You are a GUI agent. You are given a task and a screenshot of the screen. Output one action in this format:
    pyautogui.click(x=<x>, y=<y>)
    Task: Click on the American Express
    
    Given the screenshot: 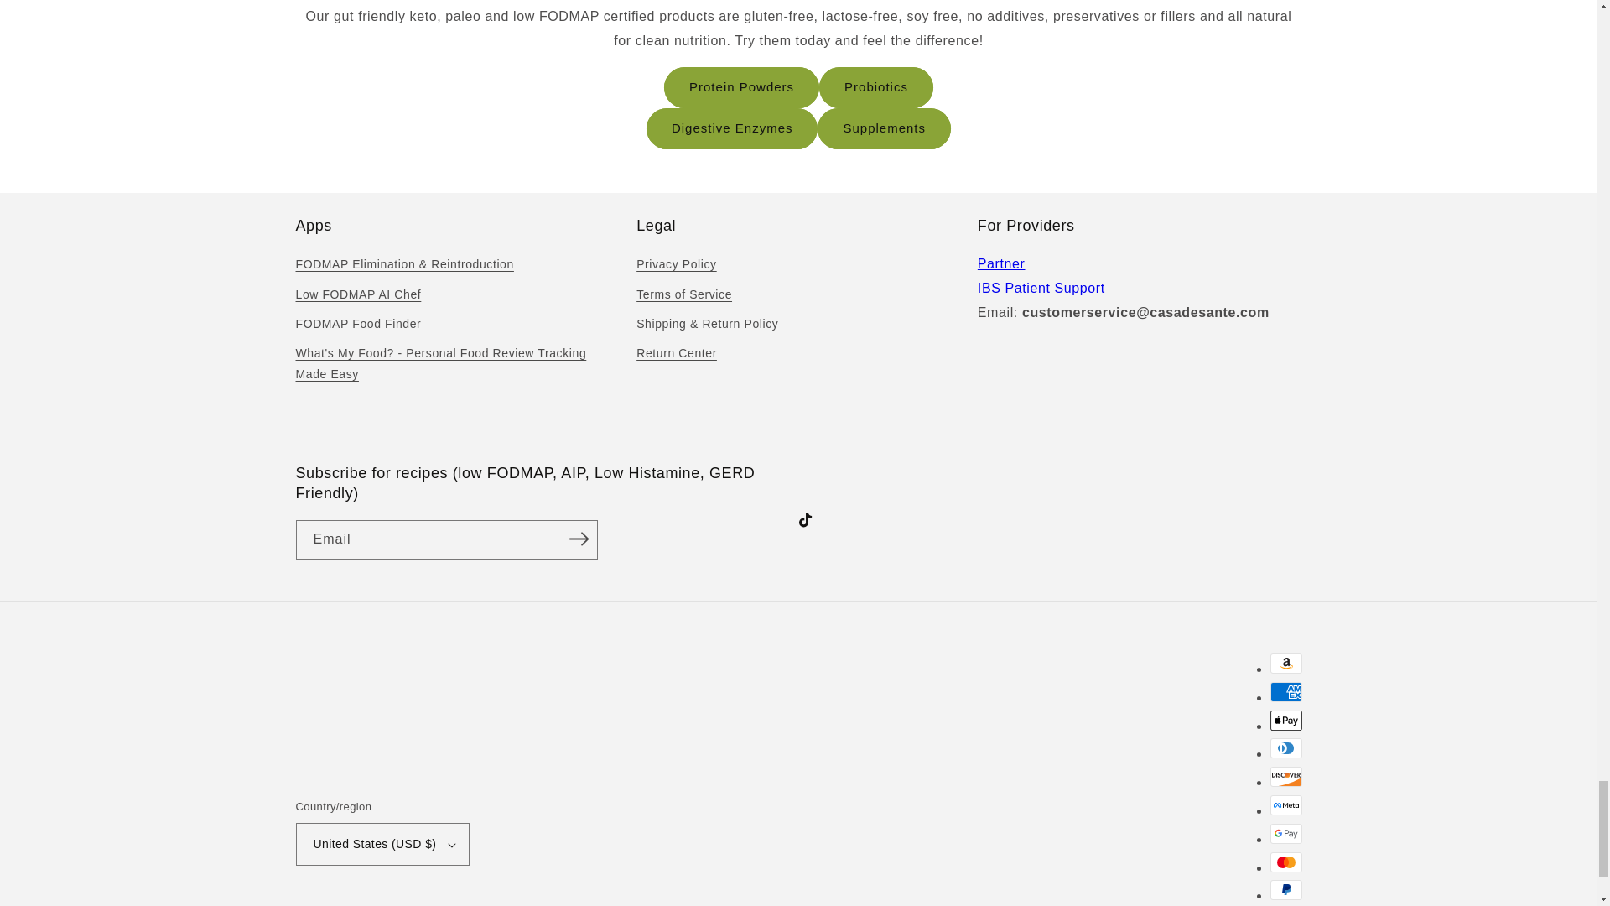 What is the action you would take?
    pyautogui.click(x=1285, y=692)
    